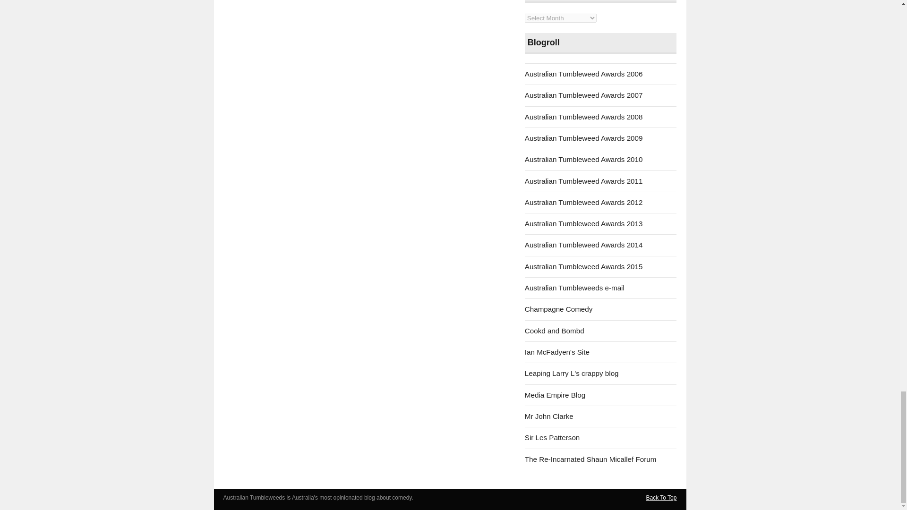 The width and height of the screenshot is (907, 510). Describe the element at coordinates (661, 497) in the screenshot. I see `Back To Top` at that location.